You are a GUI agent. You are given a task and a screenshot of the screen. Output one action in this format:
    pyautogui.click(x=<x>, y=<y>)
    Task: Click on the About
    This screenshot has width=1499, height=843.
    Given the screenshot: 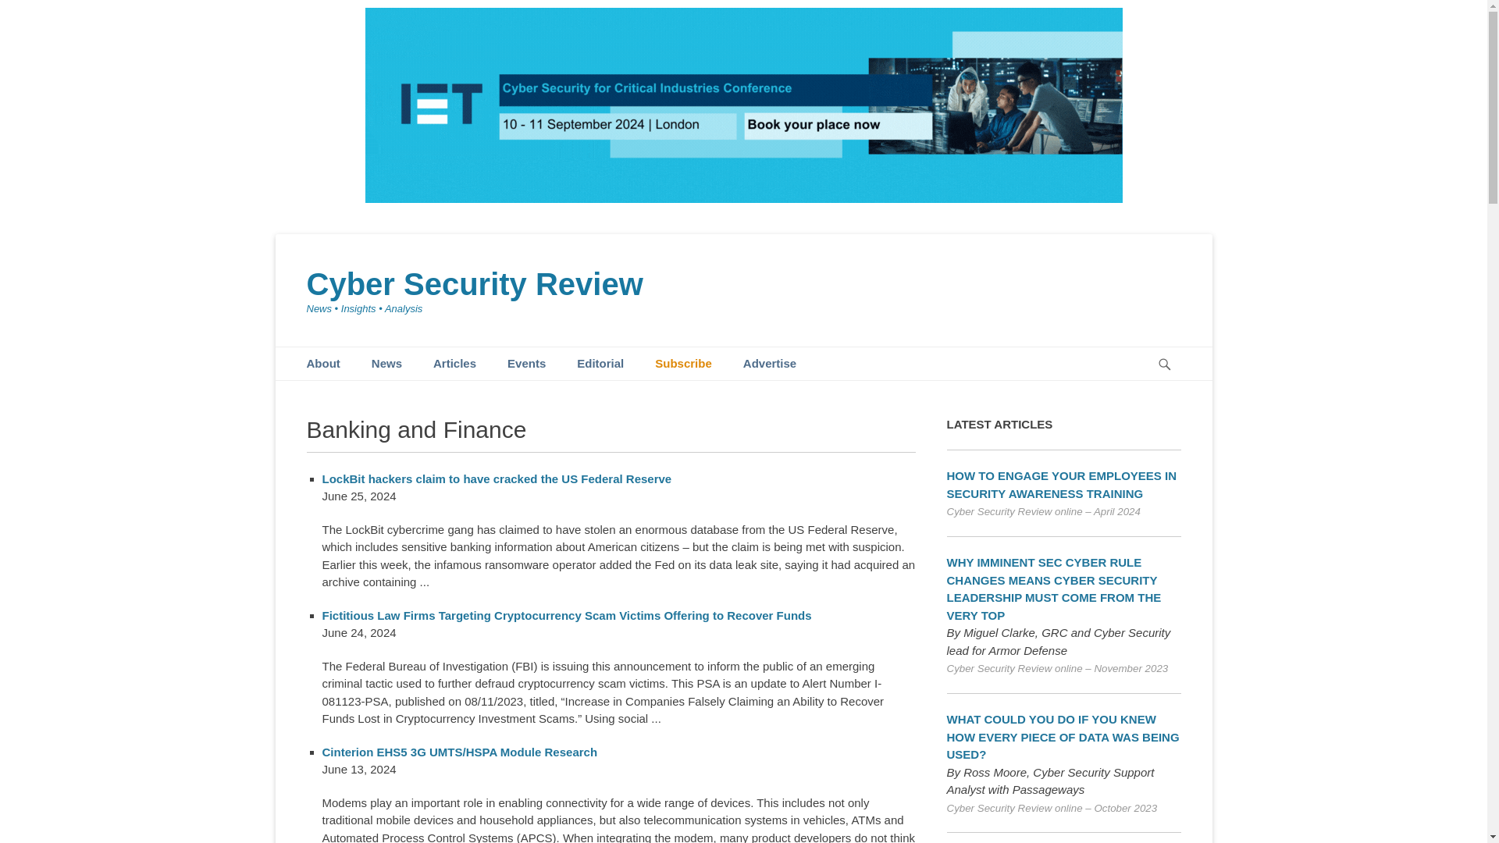 What is the action you would take?
    pyautogui.click(x=323, y=364)
    